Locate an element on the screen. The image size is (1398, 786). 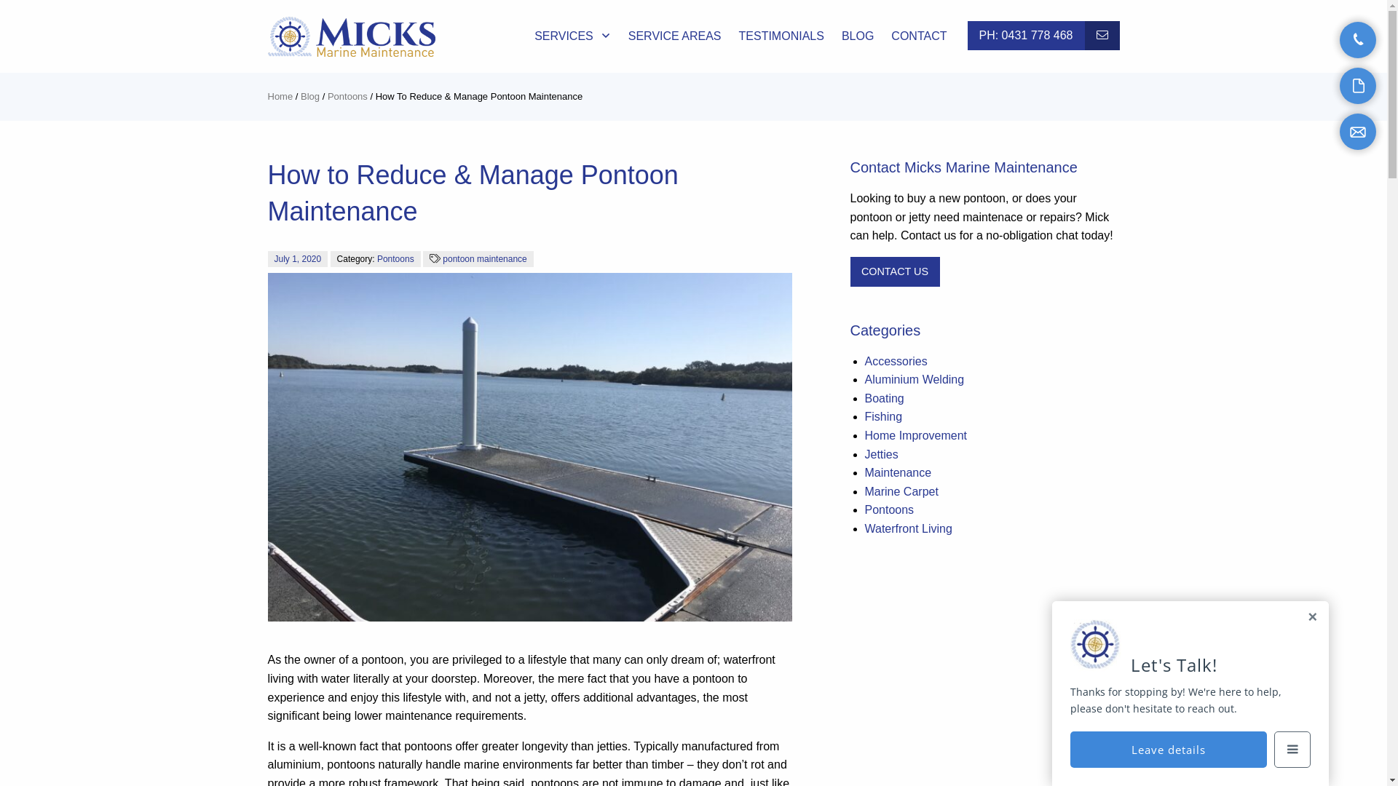
PH: 0431 778 468 is located at coordinates (1025, 36).